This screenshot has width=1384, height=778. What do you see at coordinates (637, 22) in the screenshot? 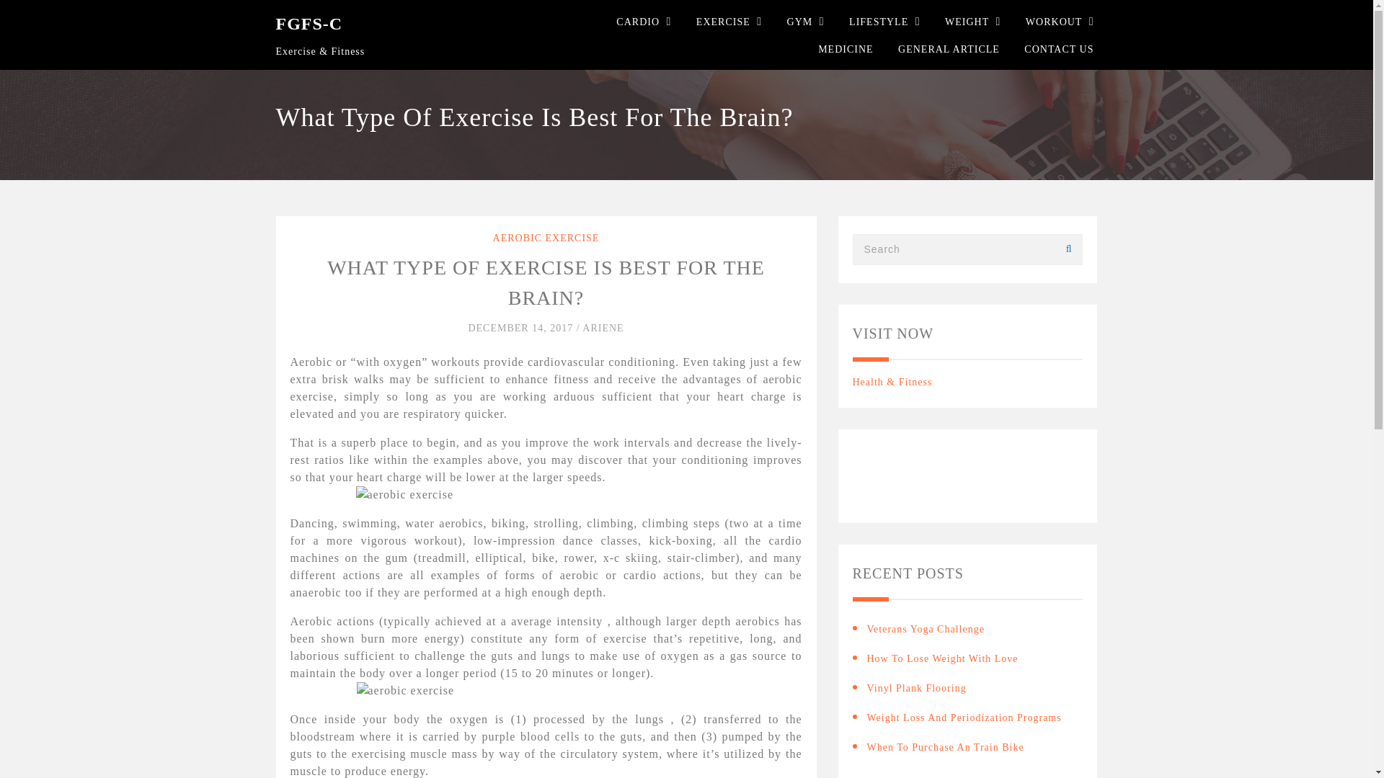
I see `CARDIO` at bounding box center [637, 22].